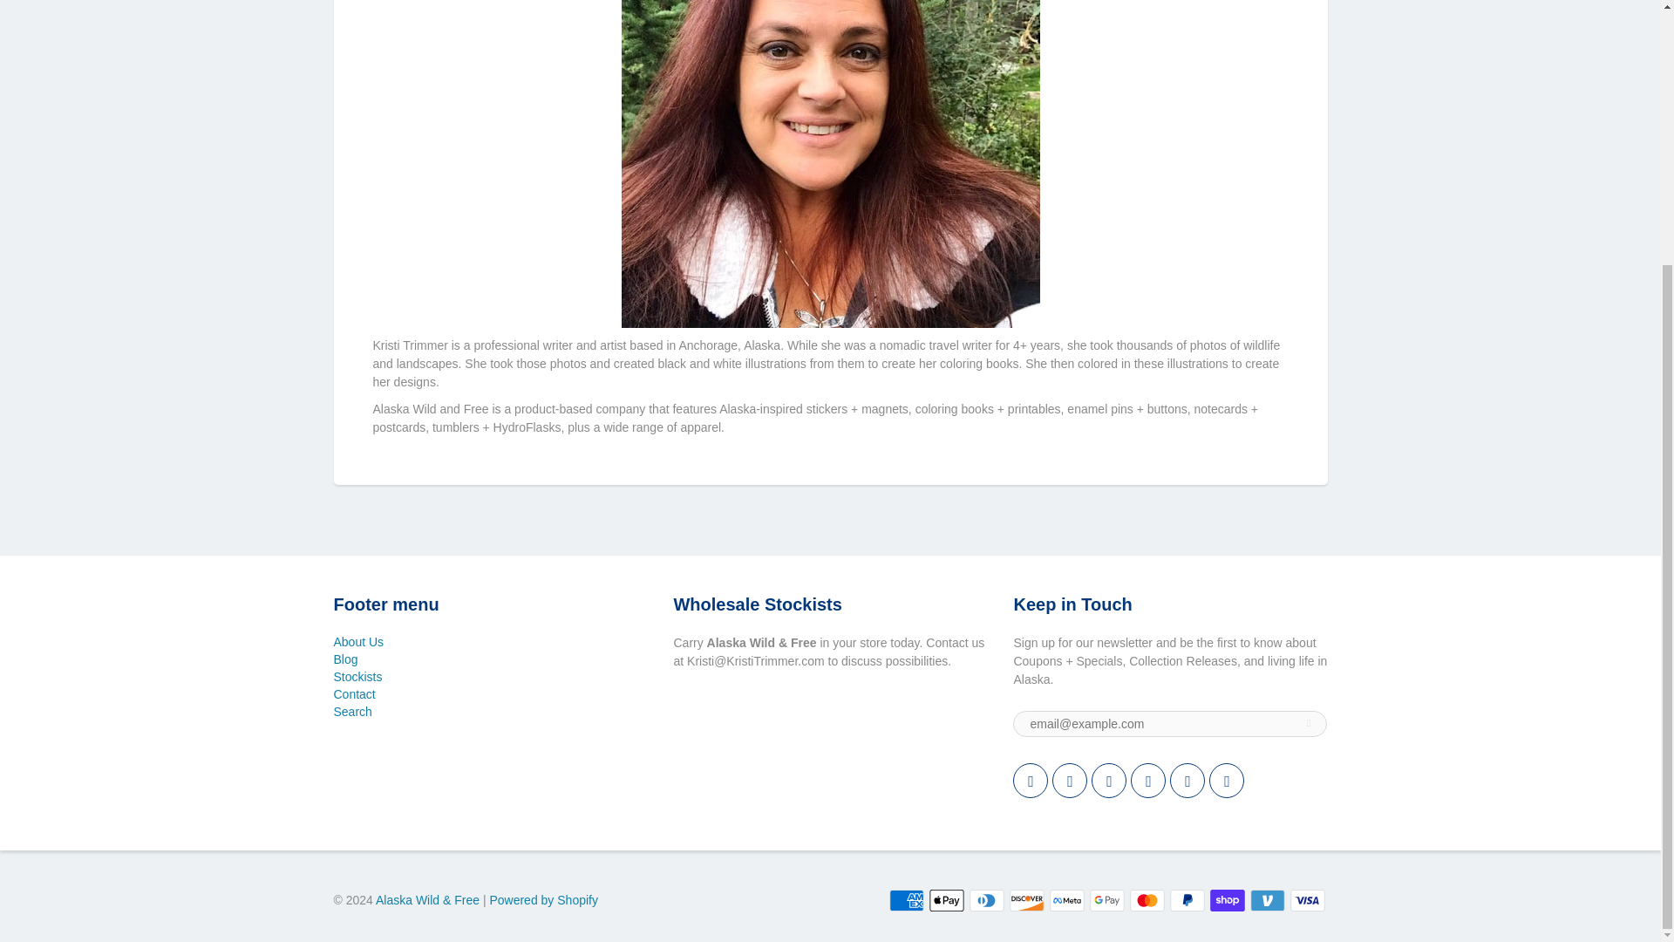  I want to click on Visa, so click(1308, 900).